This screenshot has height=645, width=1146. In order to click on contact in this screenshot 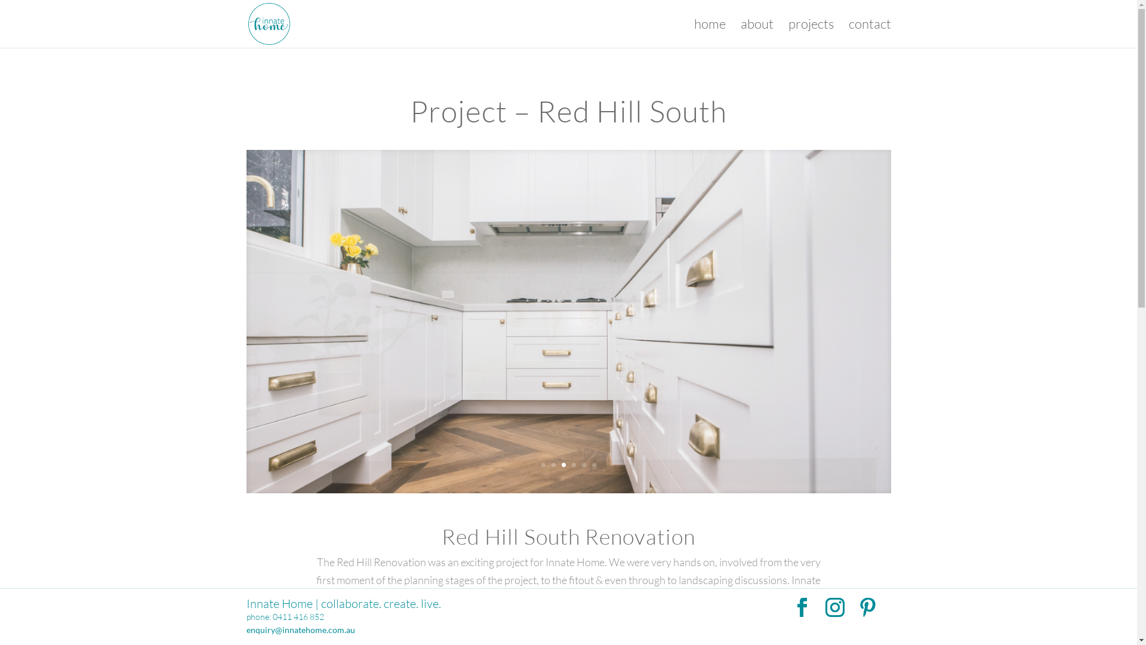, I will do `click(870, 33)`.